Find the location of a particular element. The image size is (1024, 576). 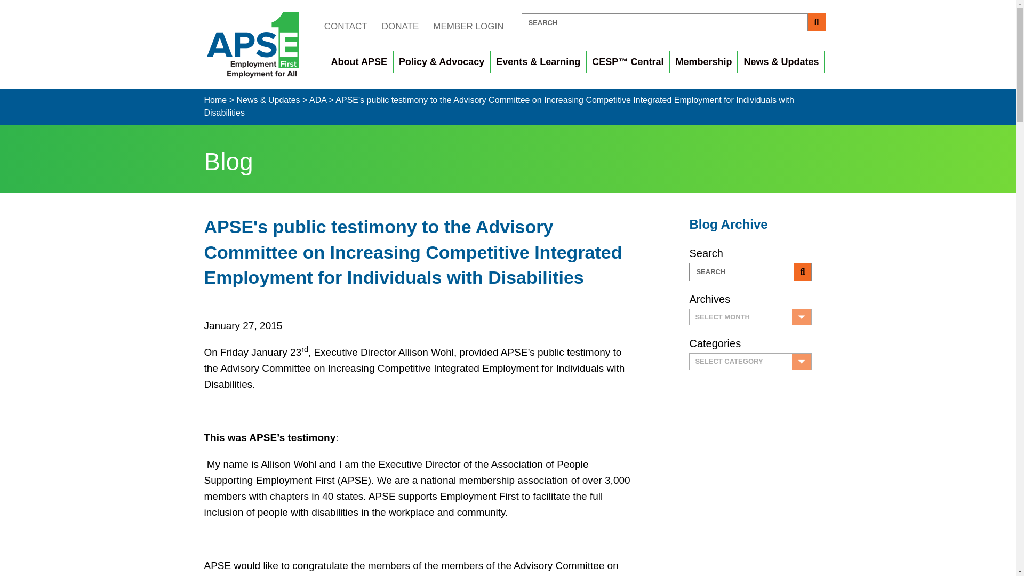

About APSE is located at coordinates (359, 62).